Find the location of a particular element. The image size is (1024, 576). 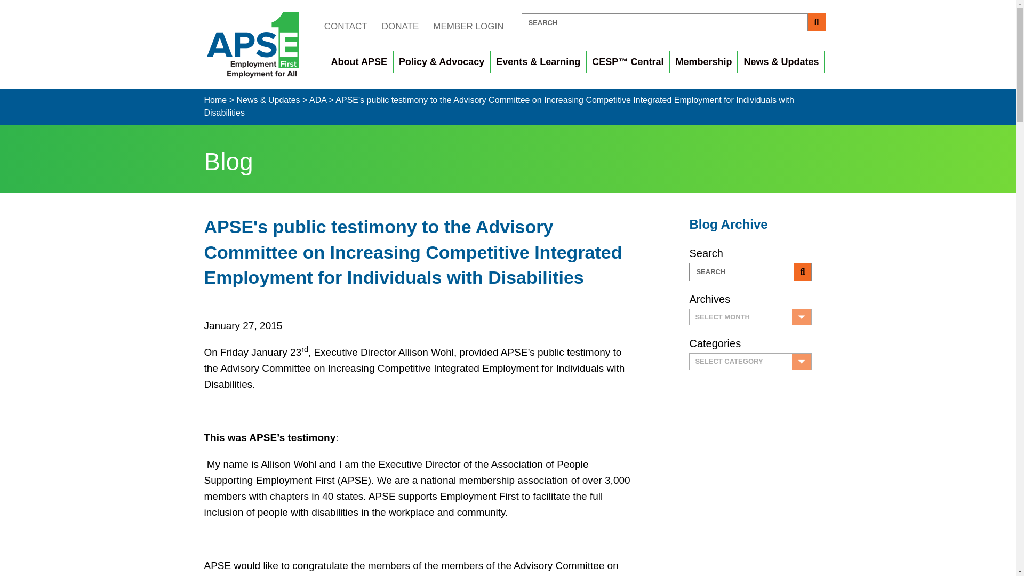

About APSE is located at coordinates (359, 62).